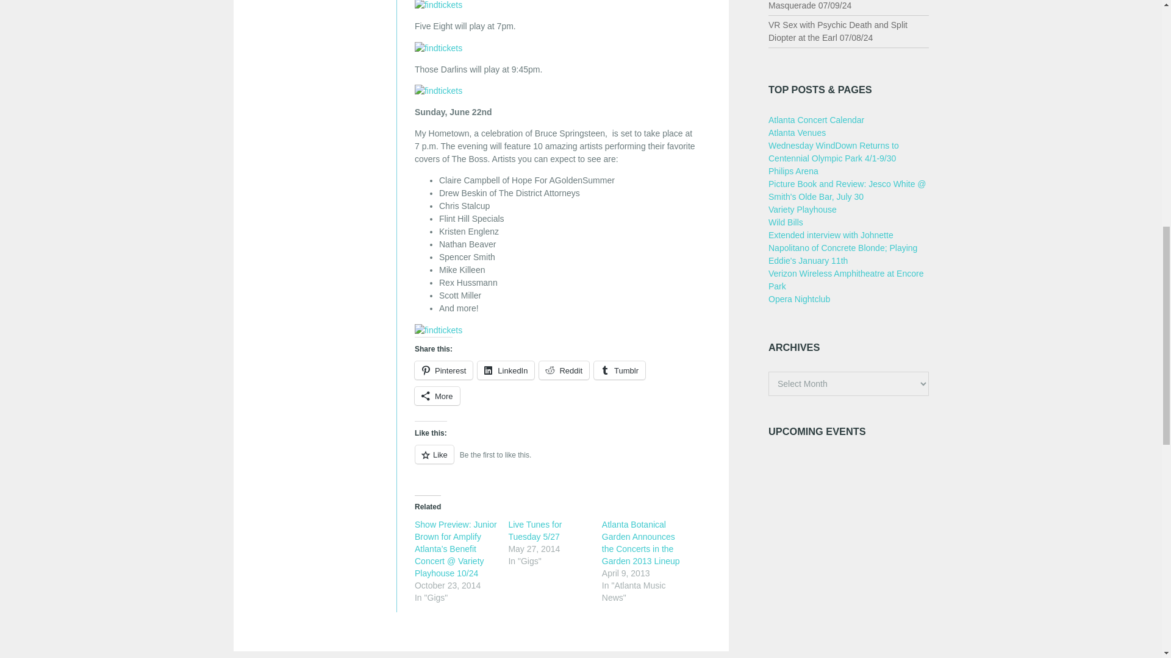  Describe the element at coordinates (556, 462) in the screenshot. I see `Like or Reblog` at that location.